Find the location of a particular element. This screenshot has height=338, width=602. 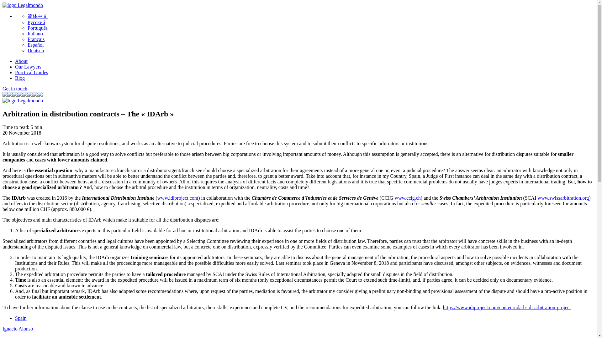

Ignacio Alonso is located at coordinates (18, 329).